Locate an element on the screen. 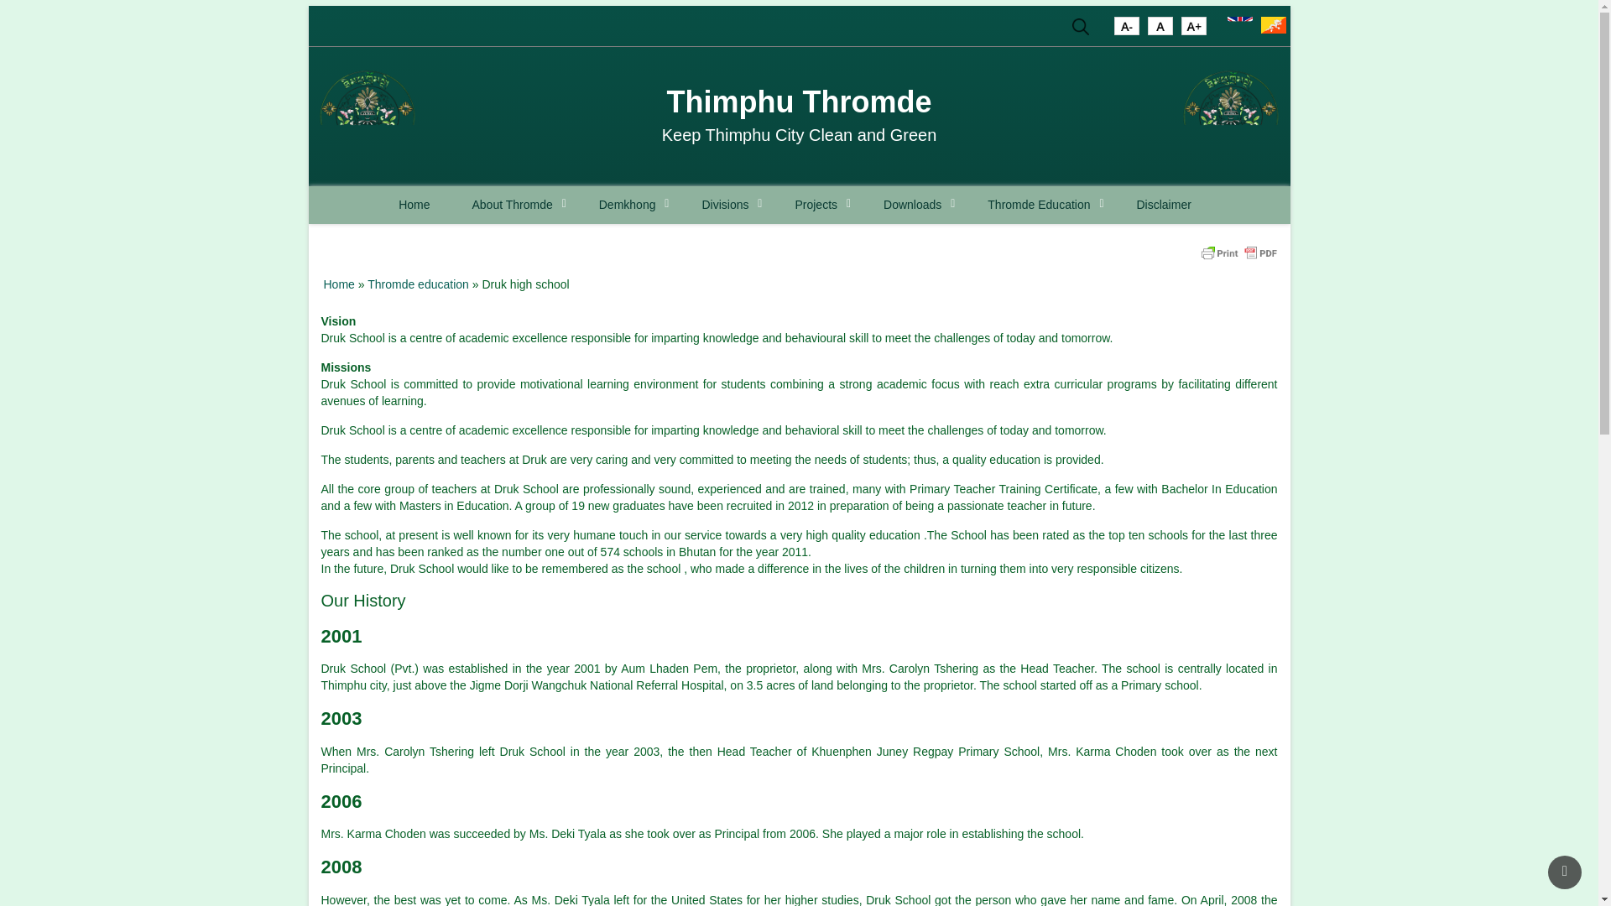 This screenshot has width=1611, height=906. Privacy Policy is located at coordinates (1163, 205).